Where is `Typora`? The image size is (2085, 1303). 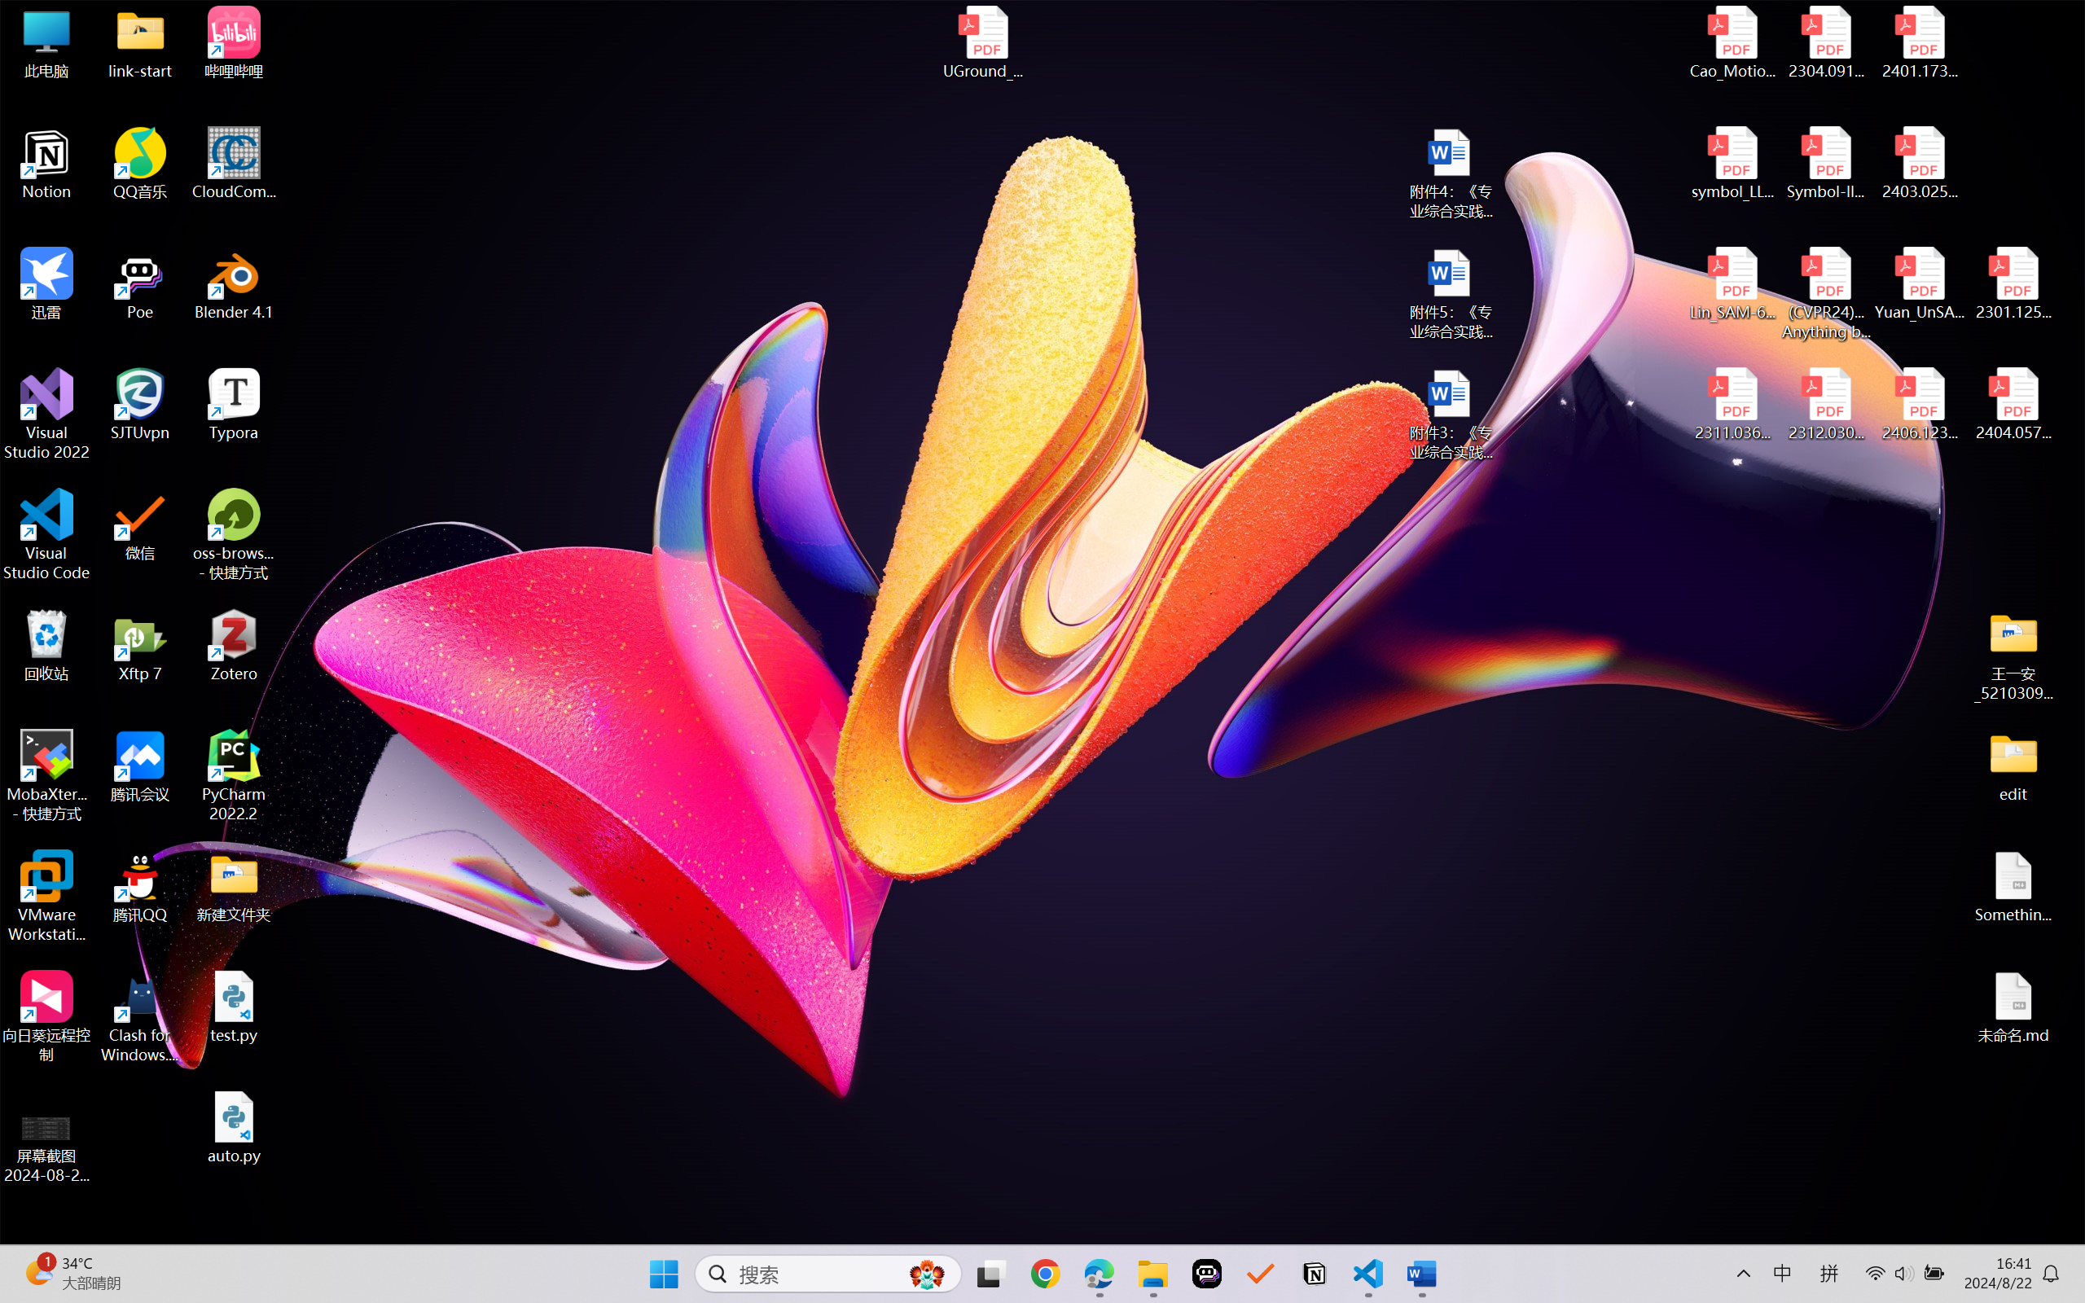 Typora is located at coordinates (235, 405).